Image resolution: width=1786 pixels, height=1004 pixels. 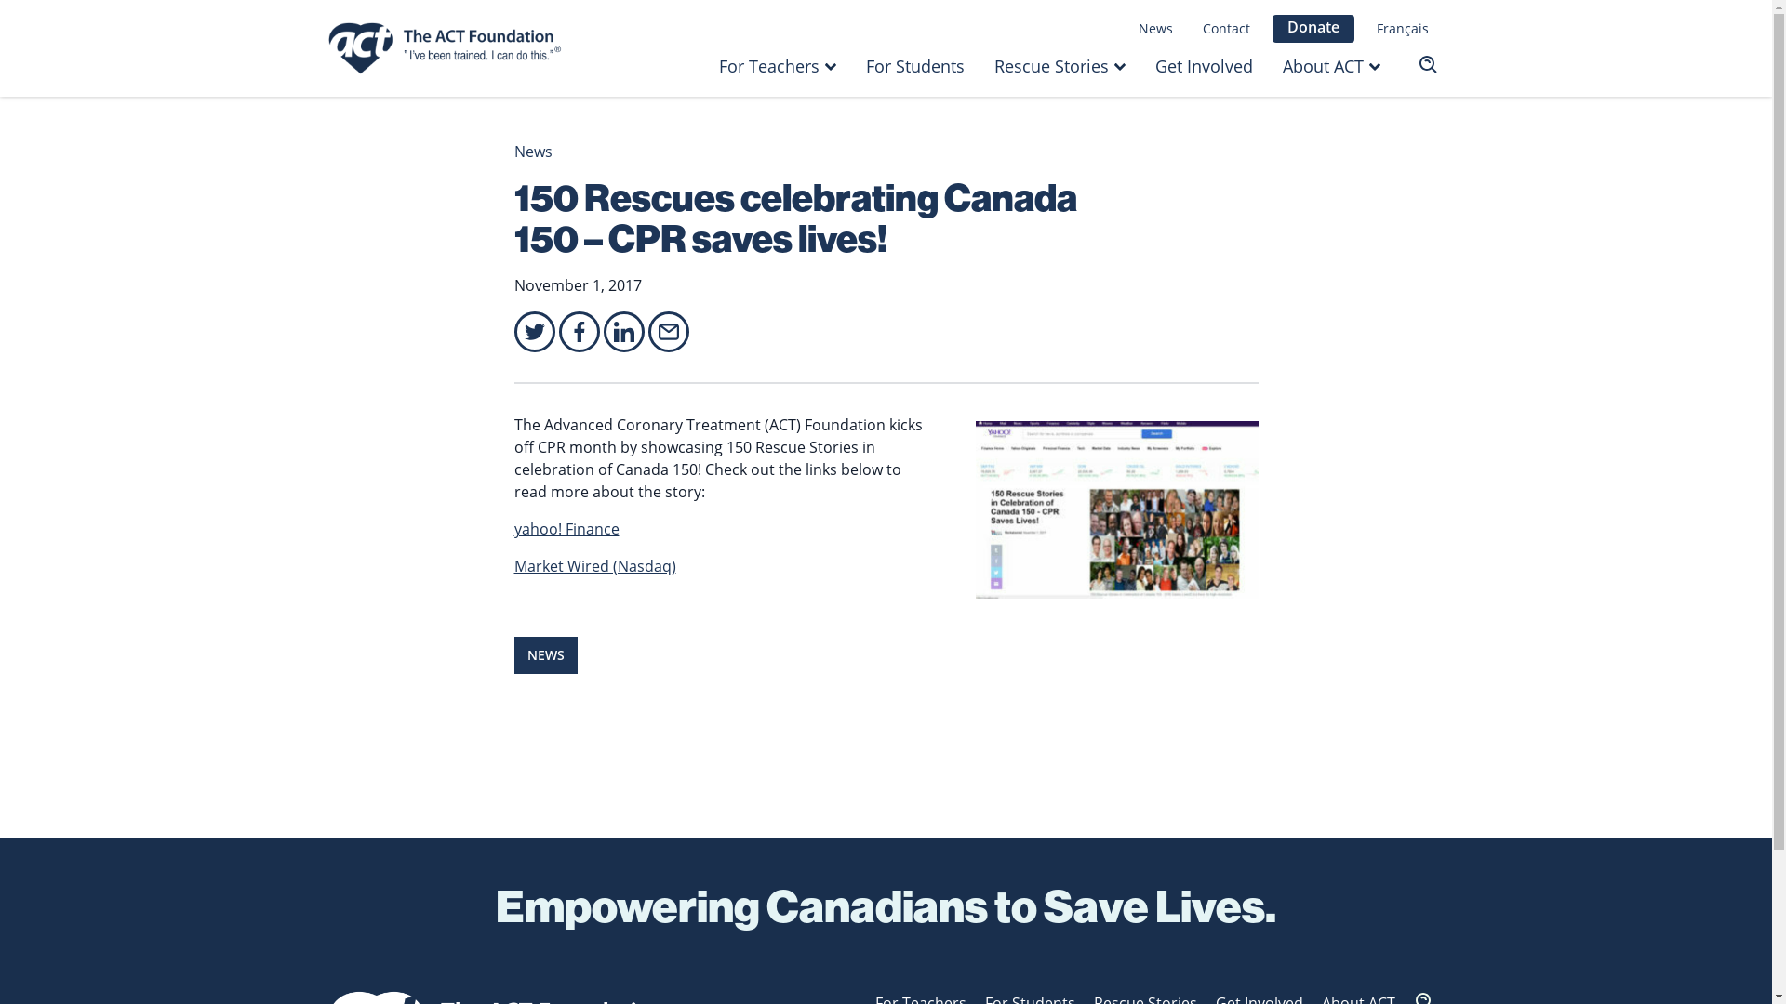 What do you see at coordinates (0, 0) in the screenshot?
I see `Skip to main content` at bounding box center [0, 0].